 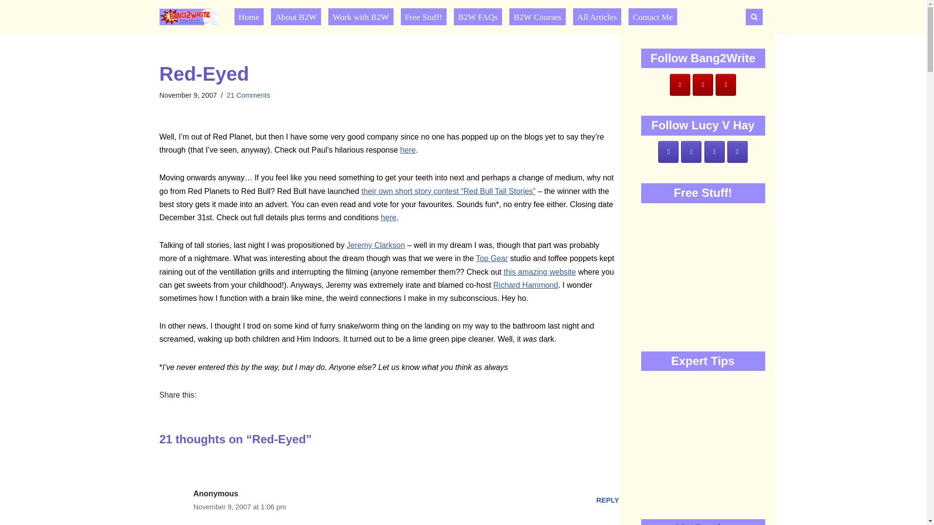 What do you see at coordinates (249, 95) in the screenshot?
I see `21 Comments` at bounding box center [249, 95].